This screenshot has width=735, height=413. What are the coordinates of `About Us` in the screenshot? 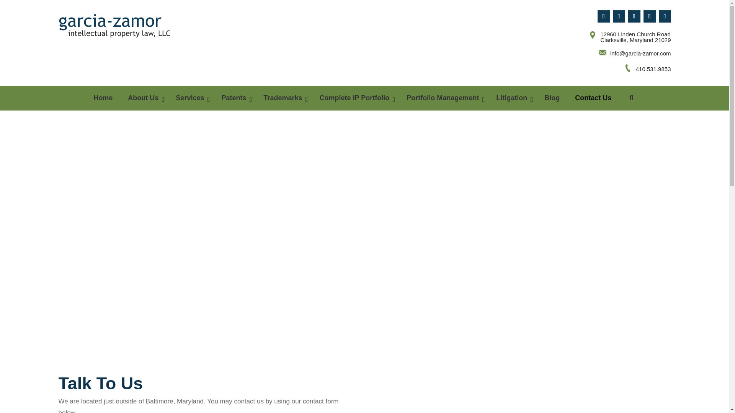 It's located at (144, 98).